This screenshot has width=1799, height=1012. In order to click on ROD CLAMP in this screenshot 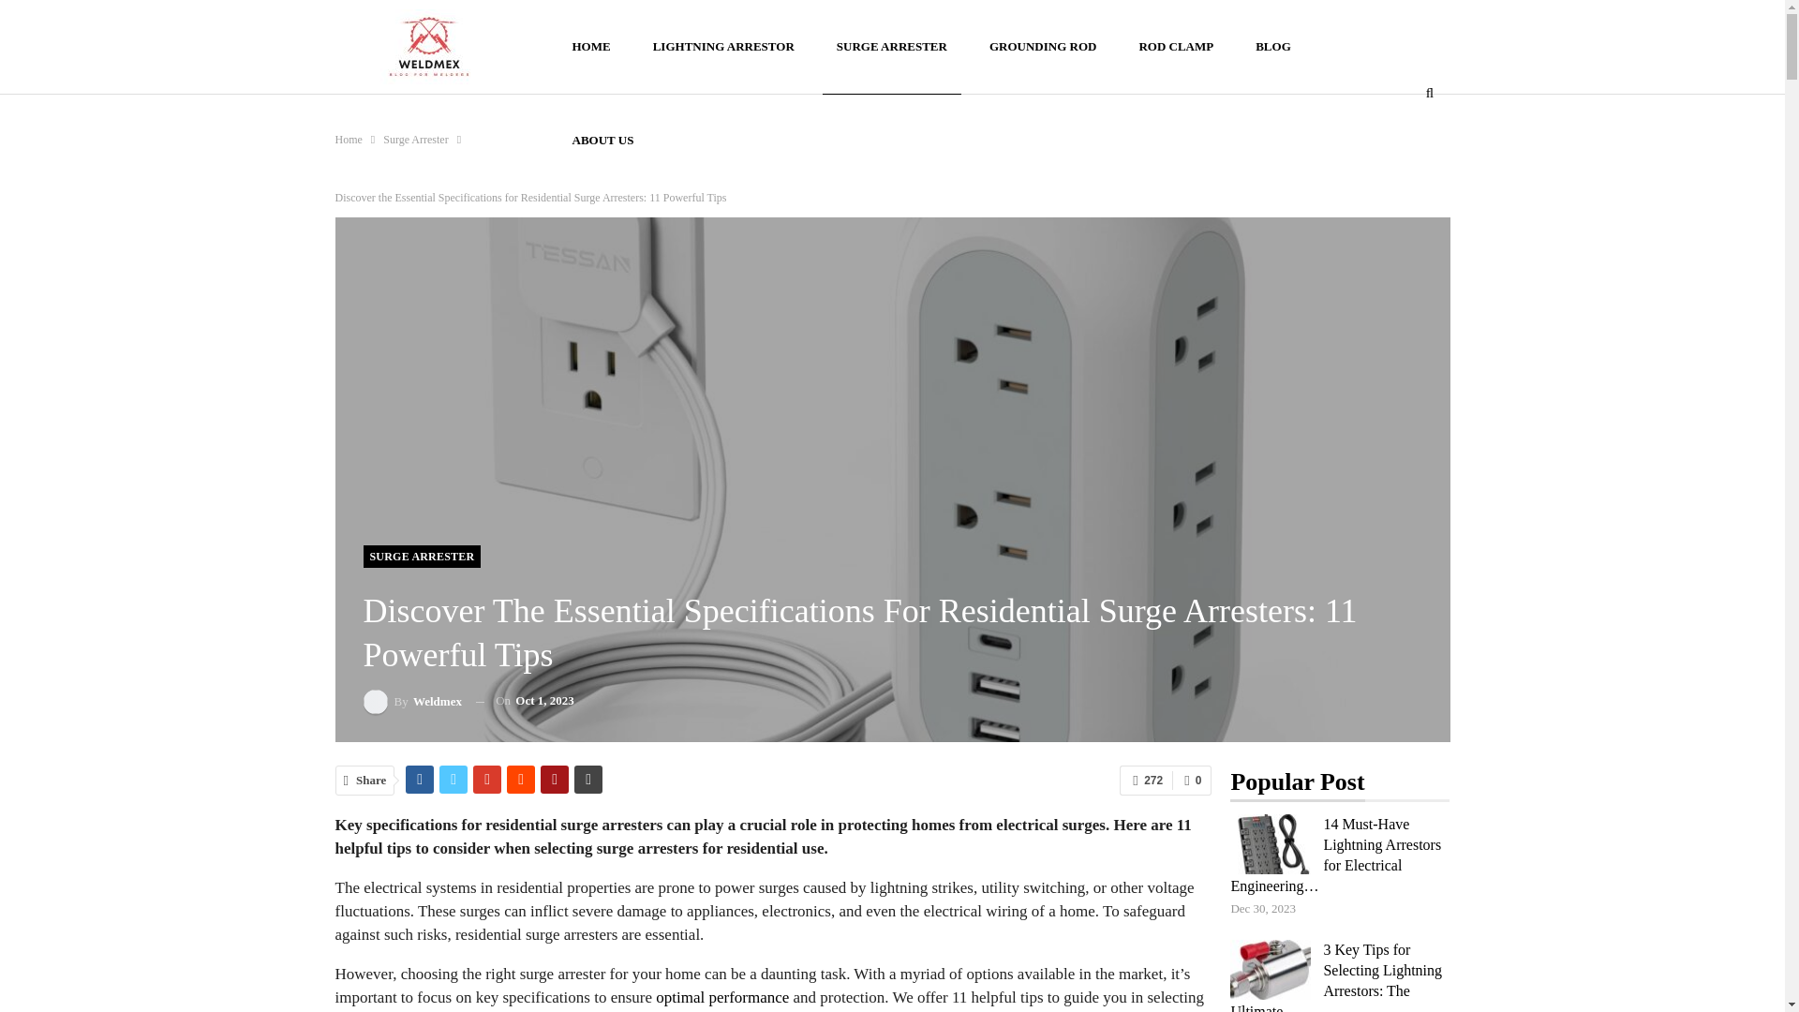, I will do `click(1175, 47)`.